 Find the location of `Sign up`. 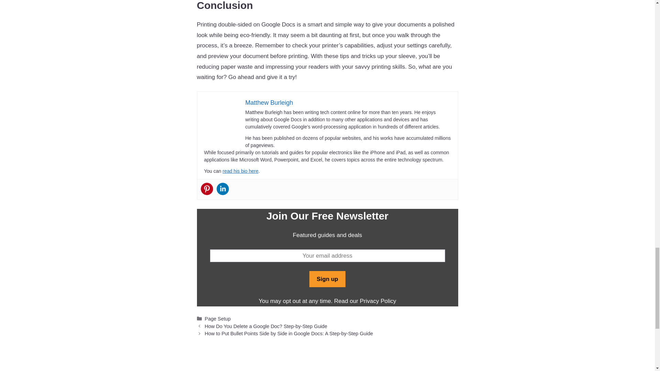

Sign up is located at coordinates (327, 279).